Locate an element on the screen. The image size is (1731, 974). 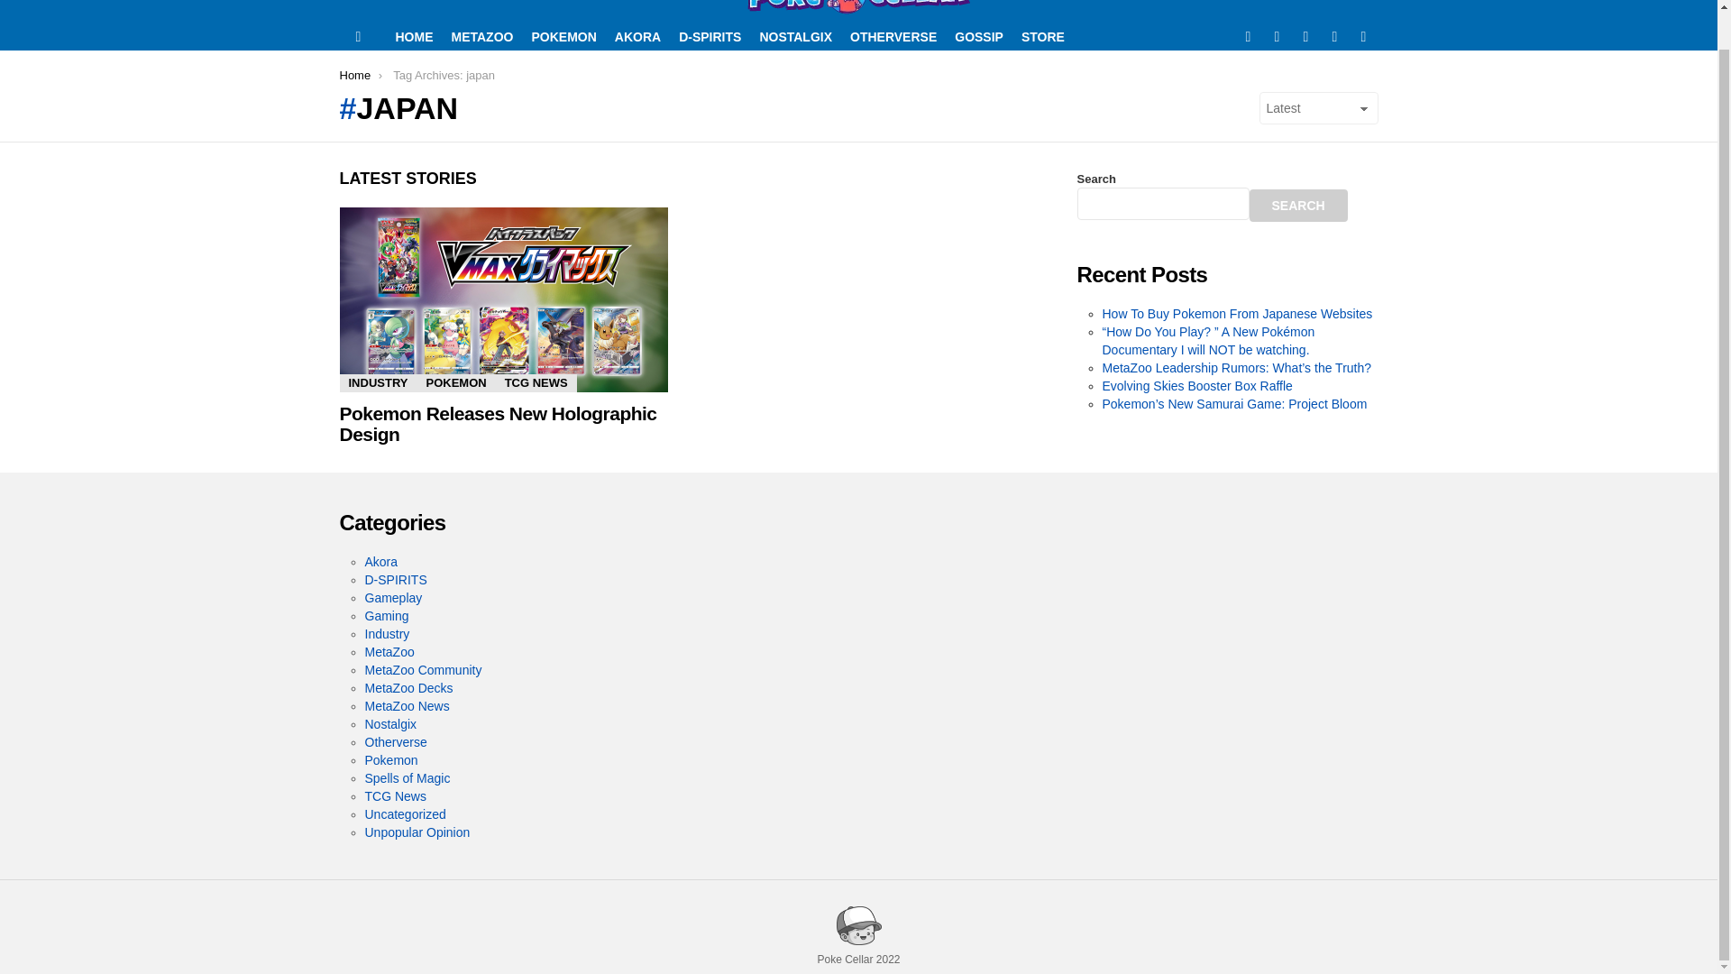
INDUSTRY is located at coordinates (378, 382).